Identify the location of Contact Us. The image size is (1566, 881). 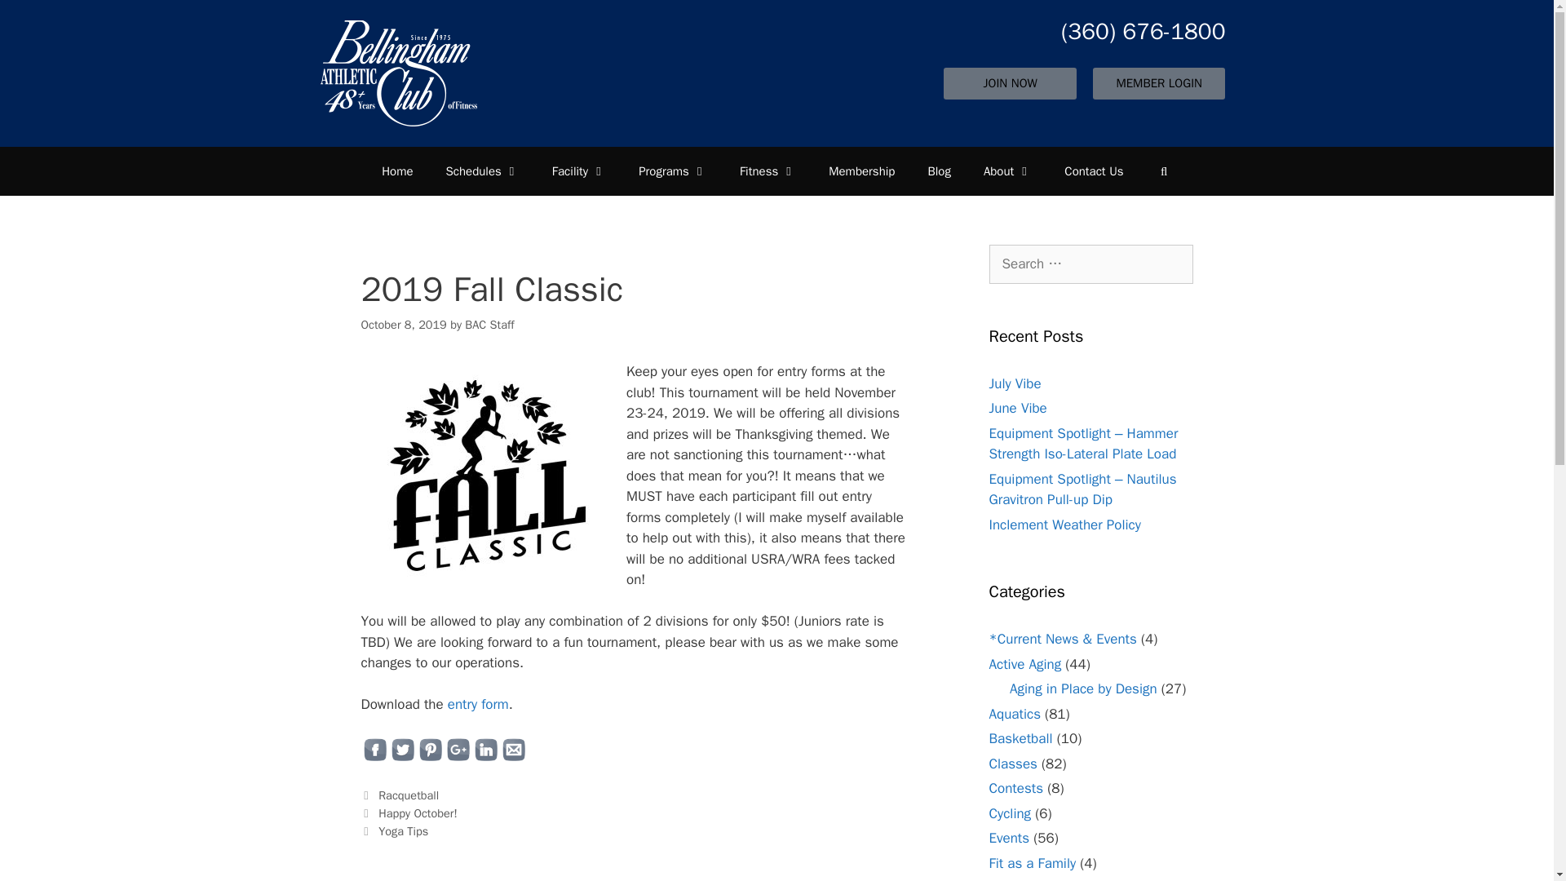
(1093, 171).